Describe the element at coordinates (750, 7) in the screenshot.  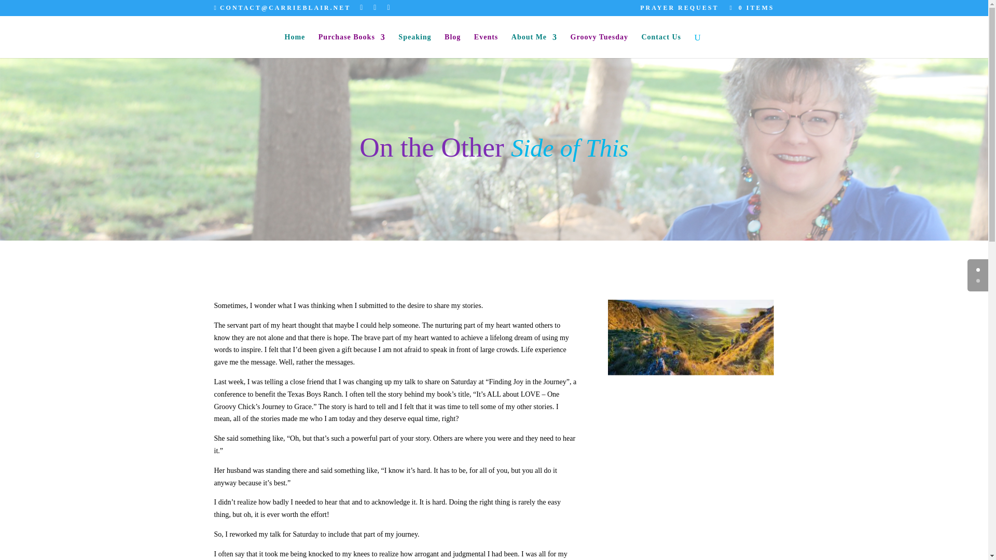
I see `0 ITEMS` at that location.